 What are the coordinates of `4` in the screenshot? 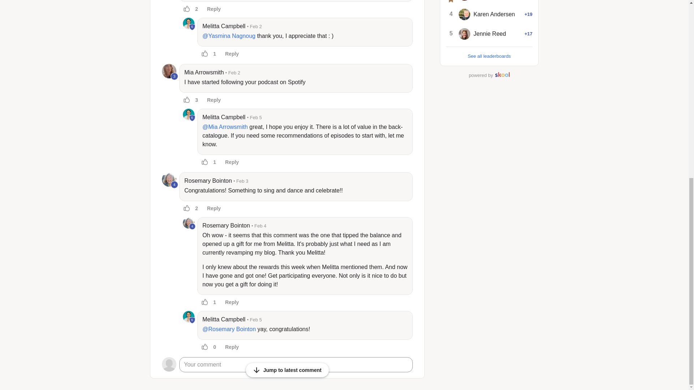 It's located at (169, 179).